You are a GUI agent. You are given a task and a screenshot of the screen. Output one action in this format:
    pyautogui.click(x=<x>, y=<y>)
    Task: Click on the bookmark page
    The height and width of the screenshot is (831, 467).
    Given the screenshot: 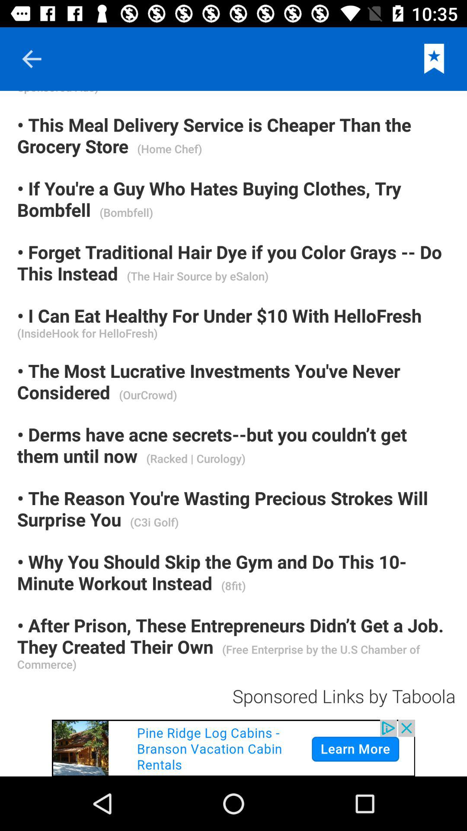 What is the action you would take?
    pyautogui.click(x=434, y=59)
    